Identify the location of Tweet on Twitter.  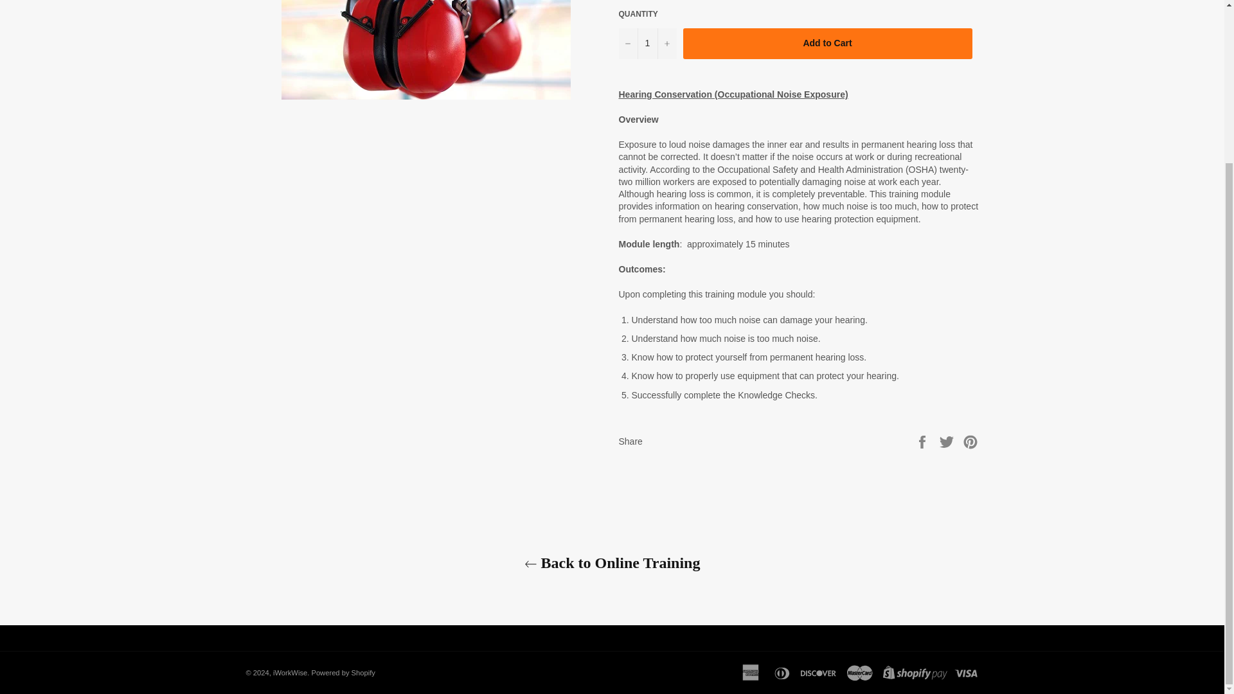
(948, 441).